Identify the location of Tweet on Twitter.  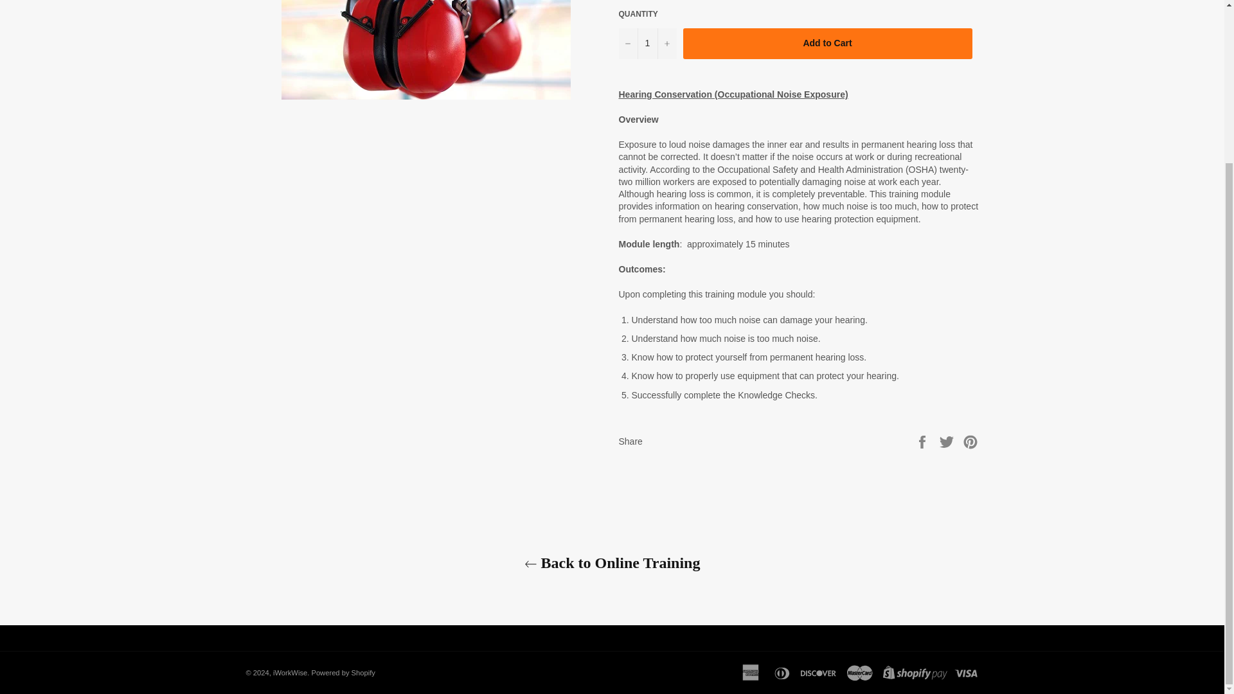
(948, 441).